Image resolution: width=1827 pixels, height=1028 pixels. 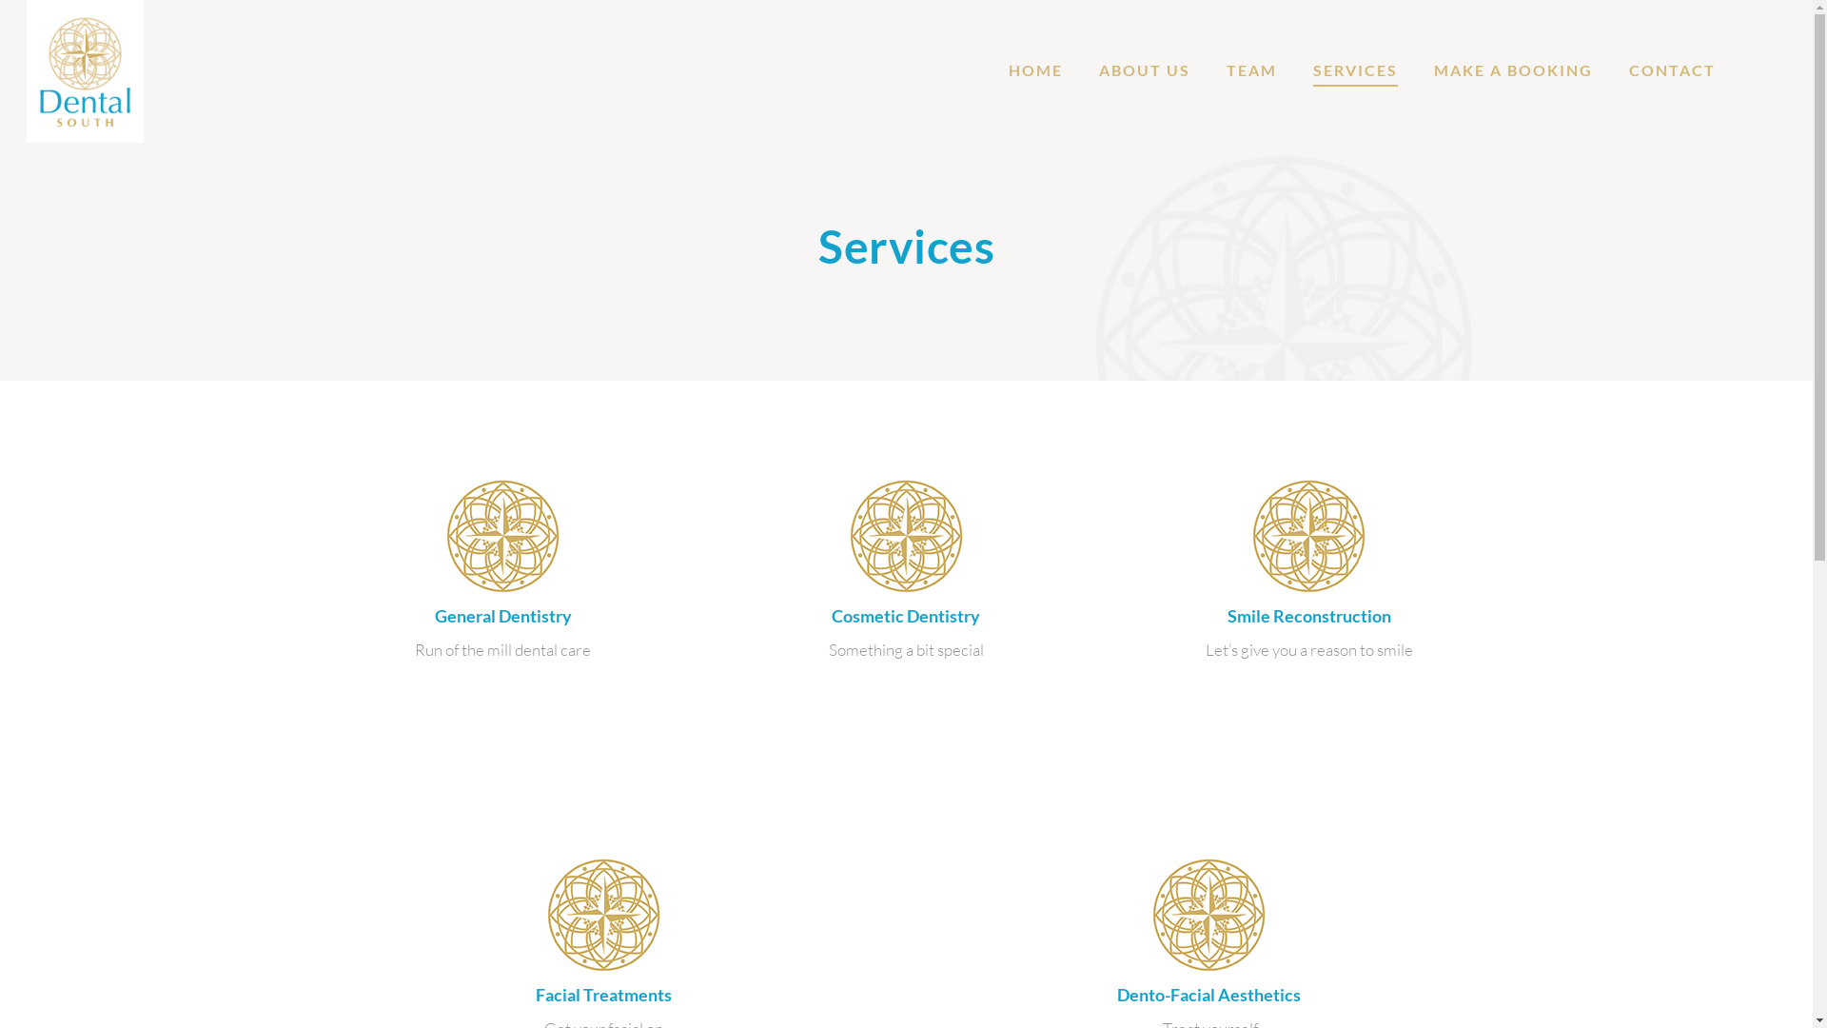 I want to click on HOME, so click(x=1035, y=70).